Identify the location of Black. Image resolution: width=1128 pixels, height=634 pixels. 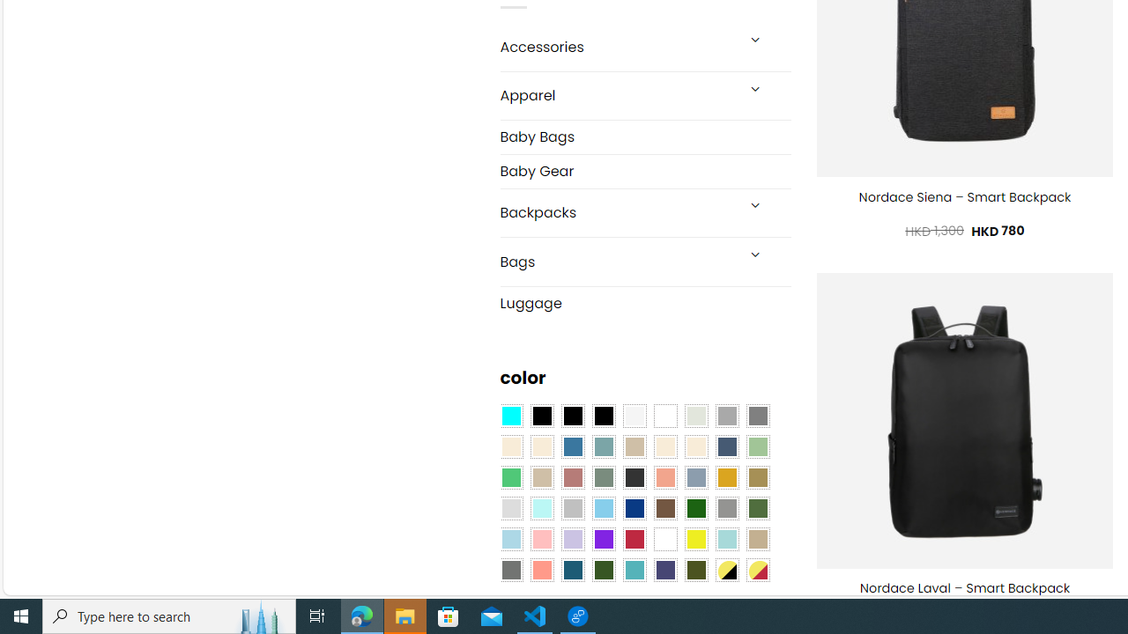
(573, 417).